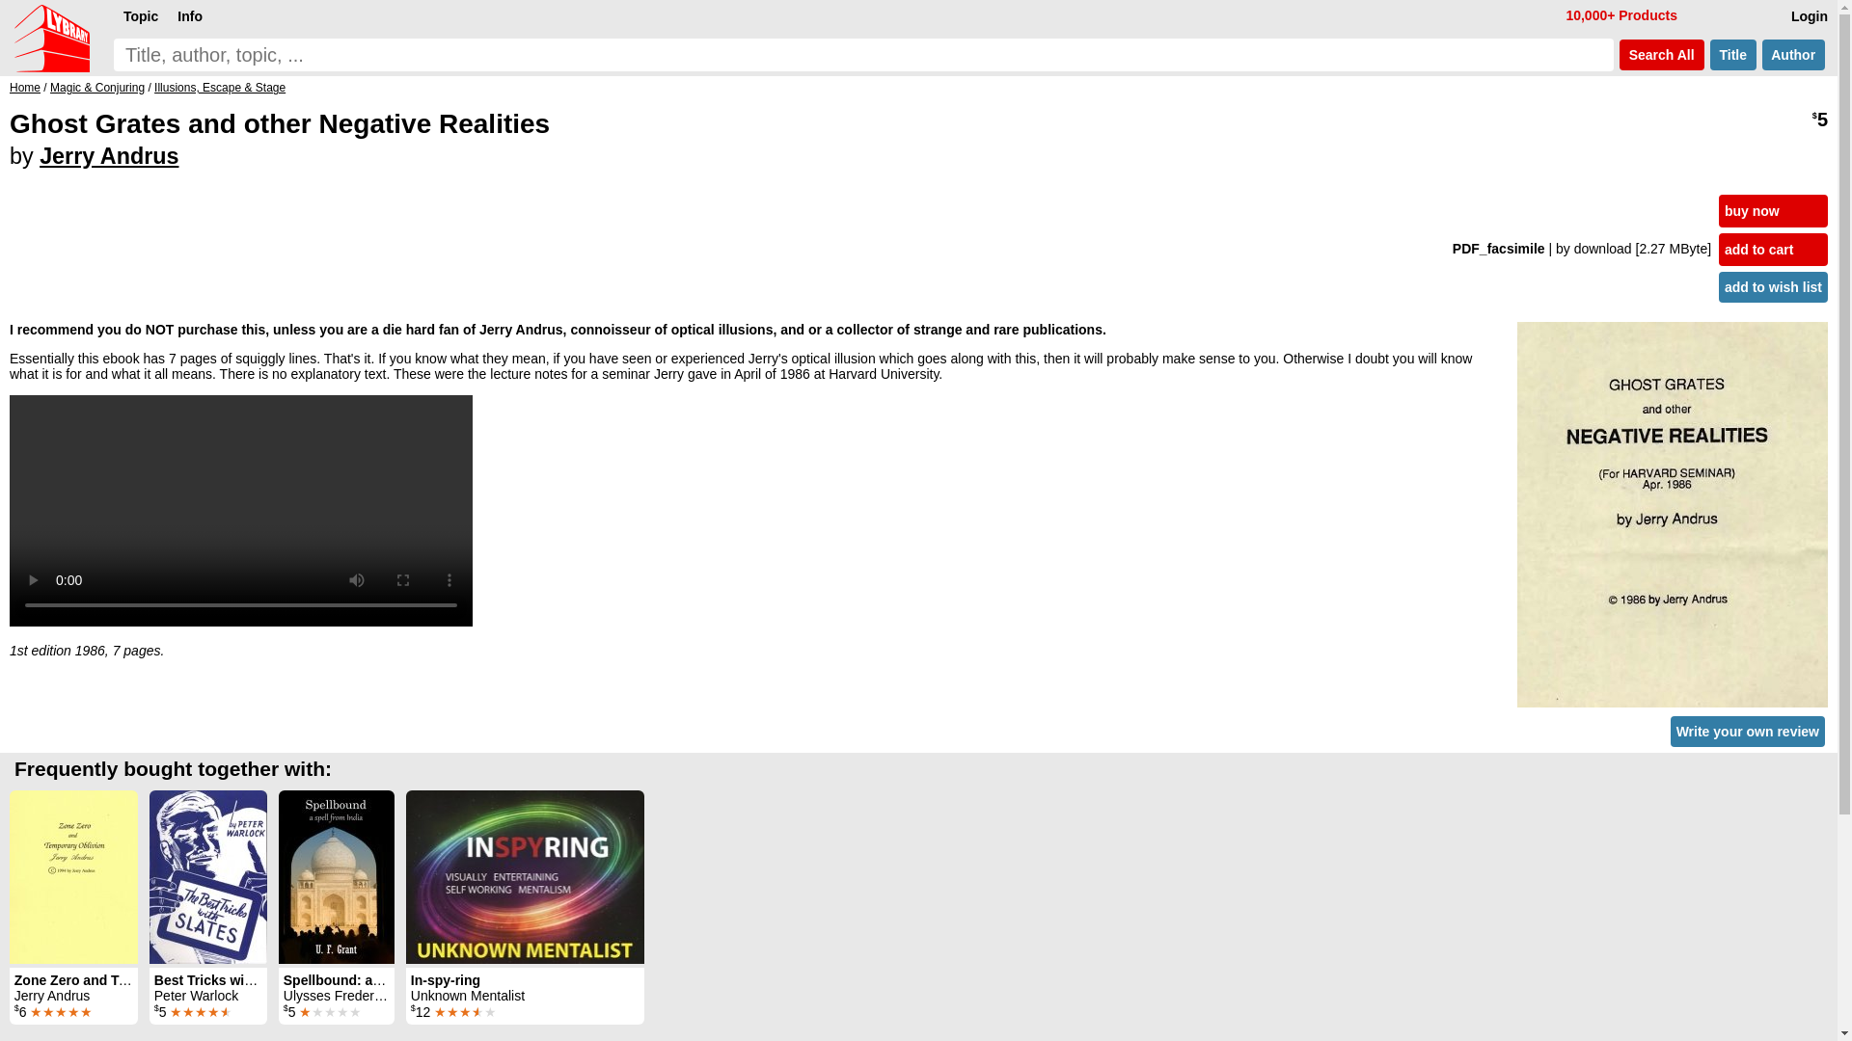 This screenshot has height=1041, width=1852. What do you see at coordinates (1661, 55) in the screenshot?
I see ` Search All ` at bounding box center [1661, 55].